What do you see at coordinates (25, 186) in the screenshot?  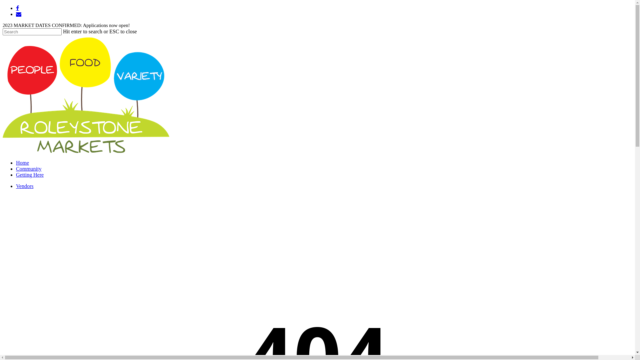 I see `Vendors` at bounding box center [25, 186].